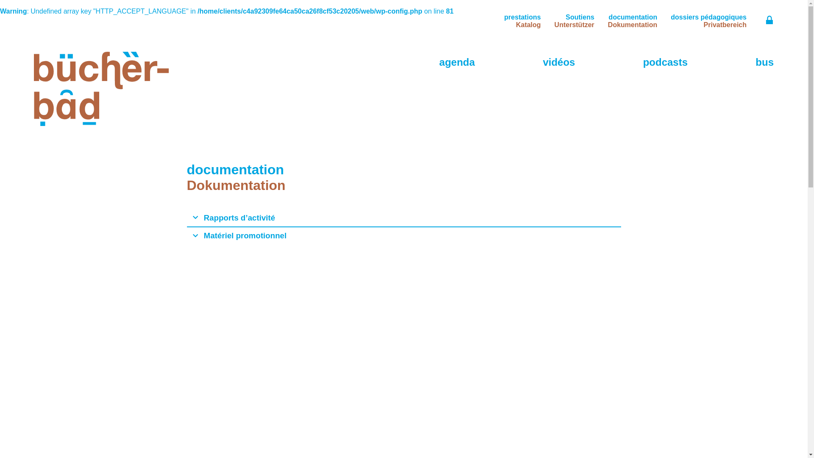 This screenshot has height=458, width=814. Describe the element at coordinates (522, 21) in the screenshot. I see `prestations
Katalog` at that location.